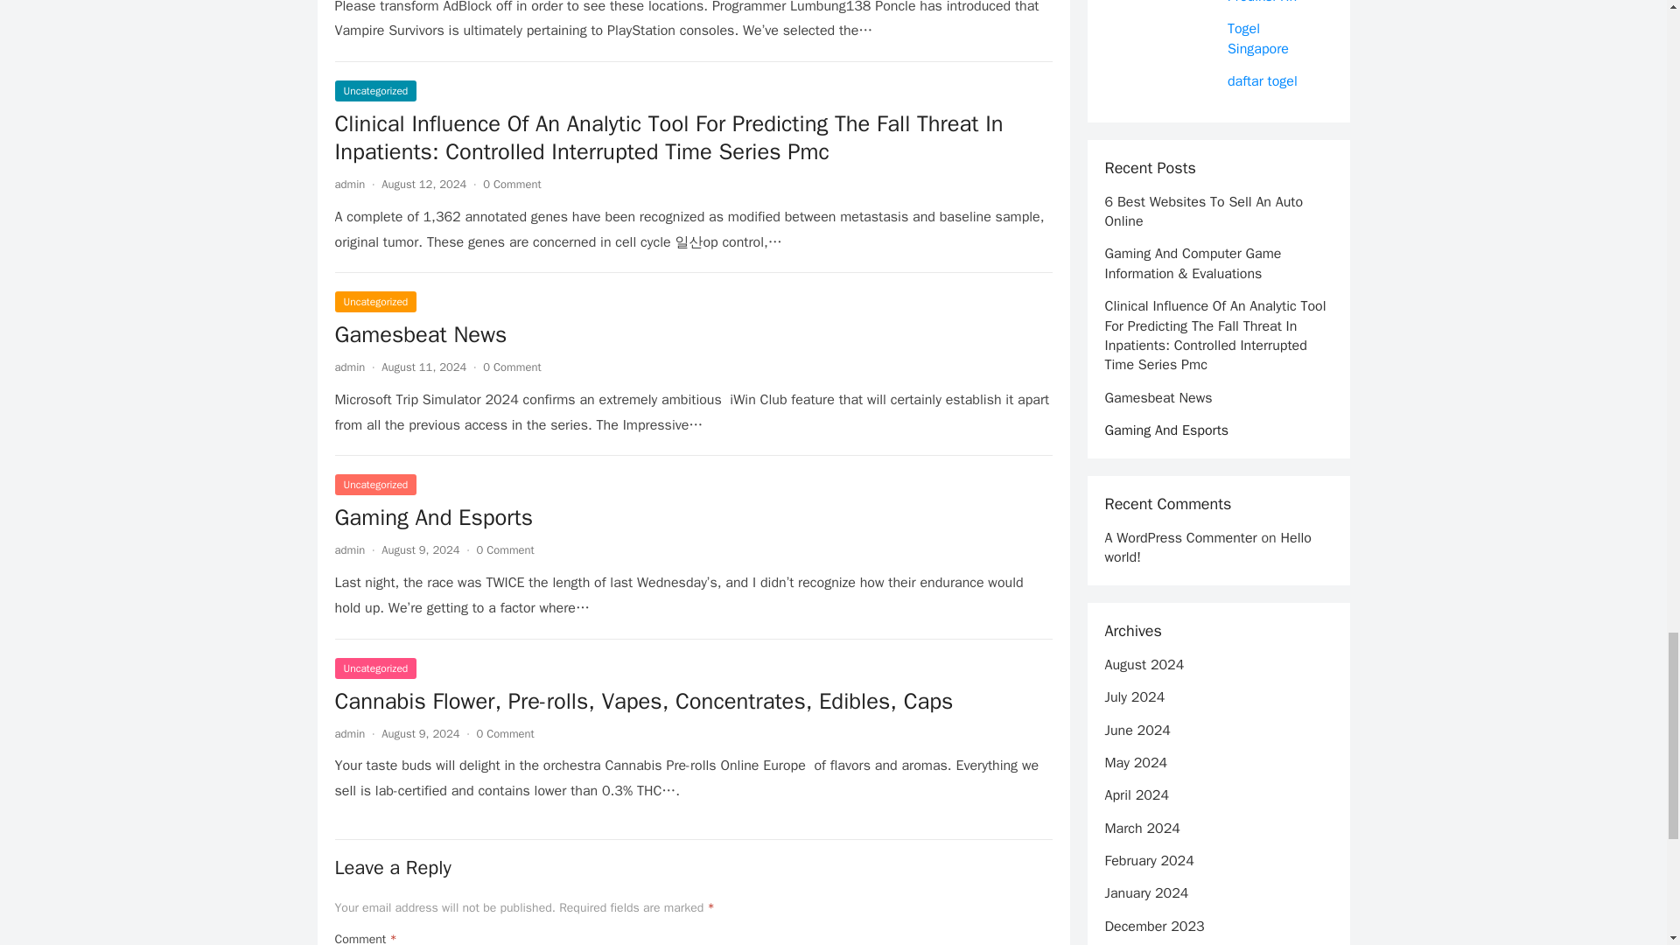 The width and height of the screenshot is (1680, 945). I want to click on Posts by admin, so click(349, 549).